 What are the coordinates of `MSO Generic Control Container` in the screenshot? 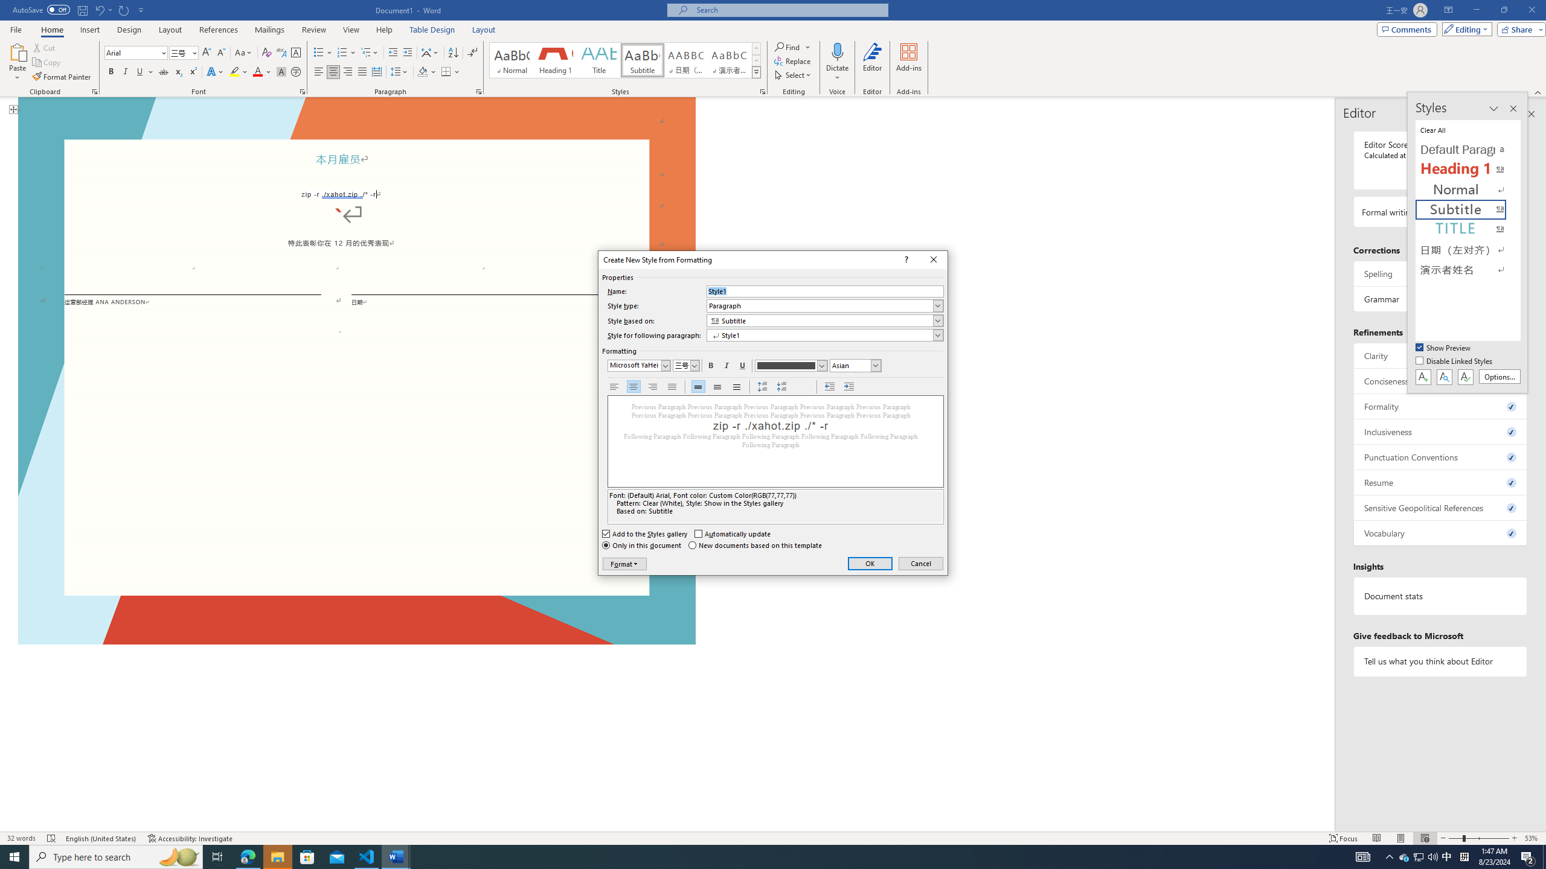 It's located at (639, 366).